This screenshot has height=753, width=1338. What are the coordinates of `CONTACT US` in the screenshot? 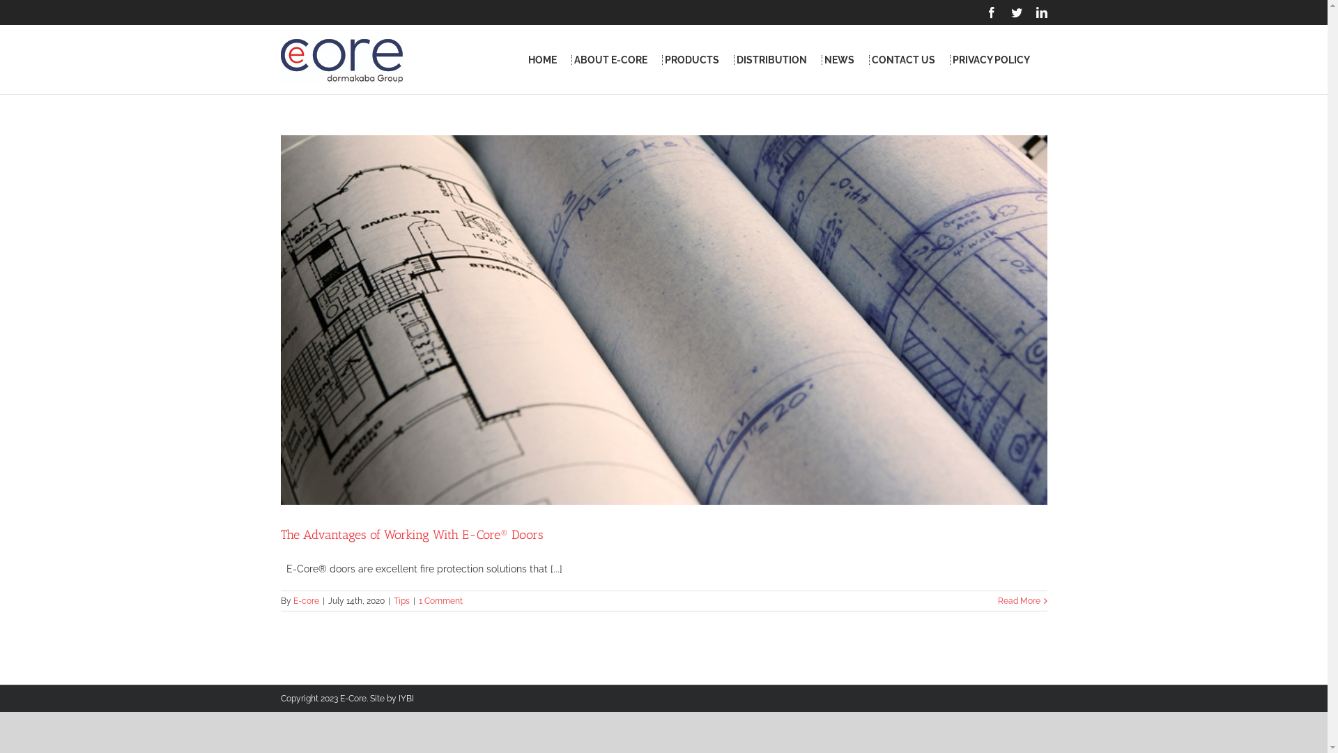 It's located at (903, 60).